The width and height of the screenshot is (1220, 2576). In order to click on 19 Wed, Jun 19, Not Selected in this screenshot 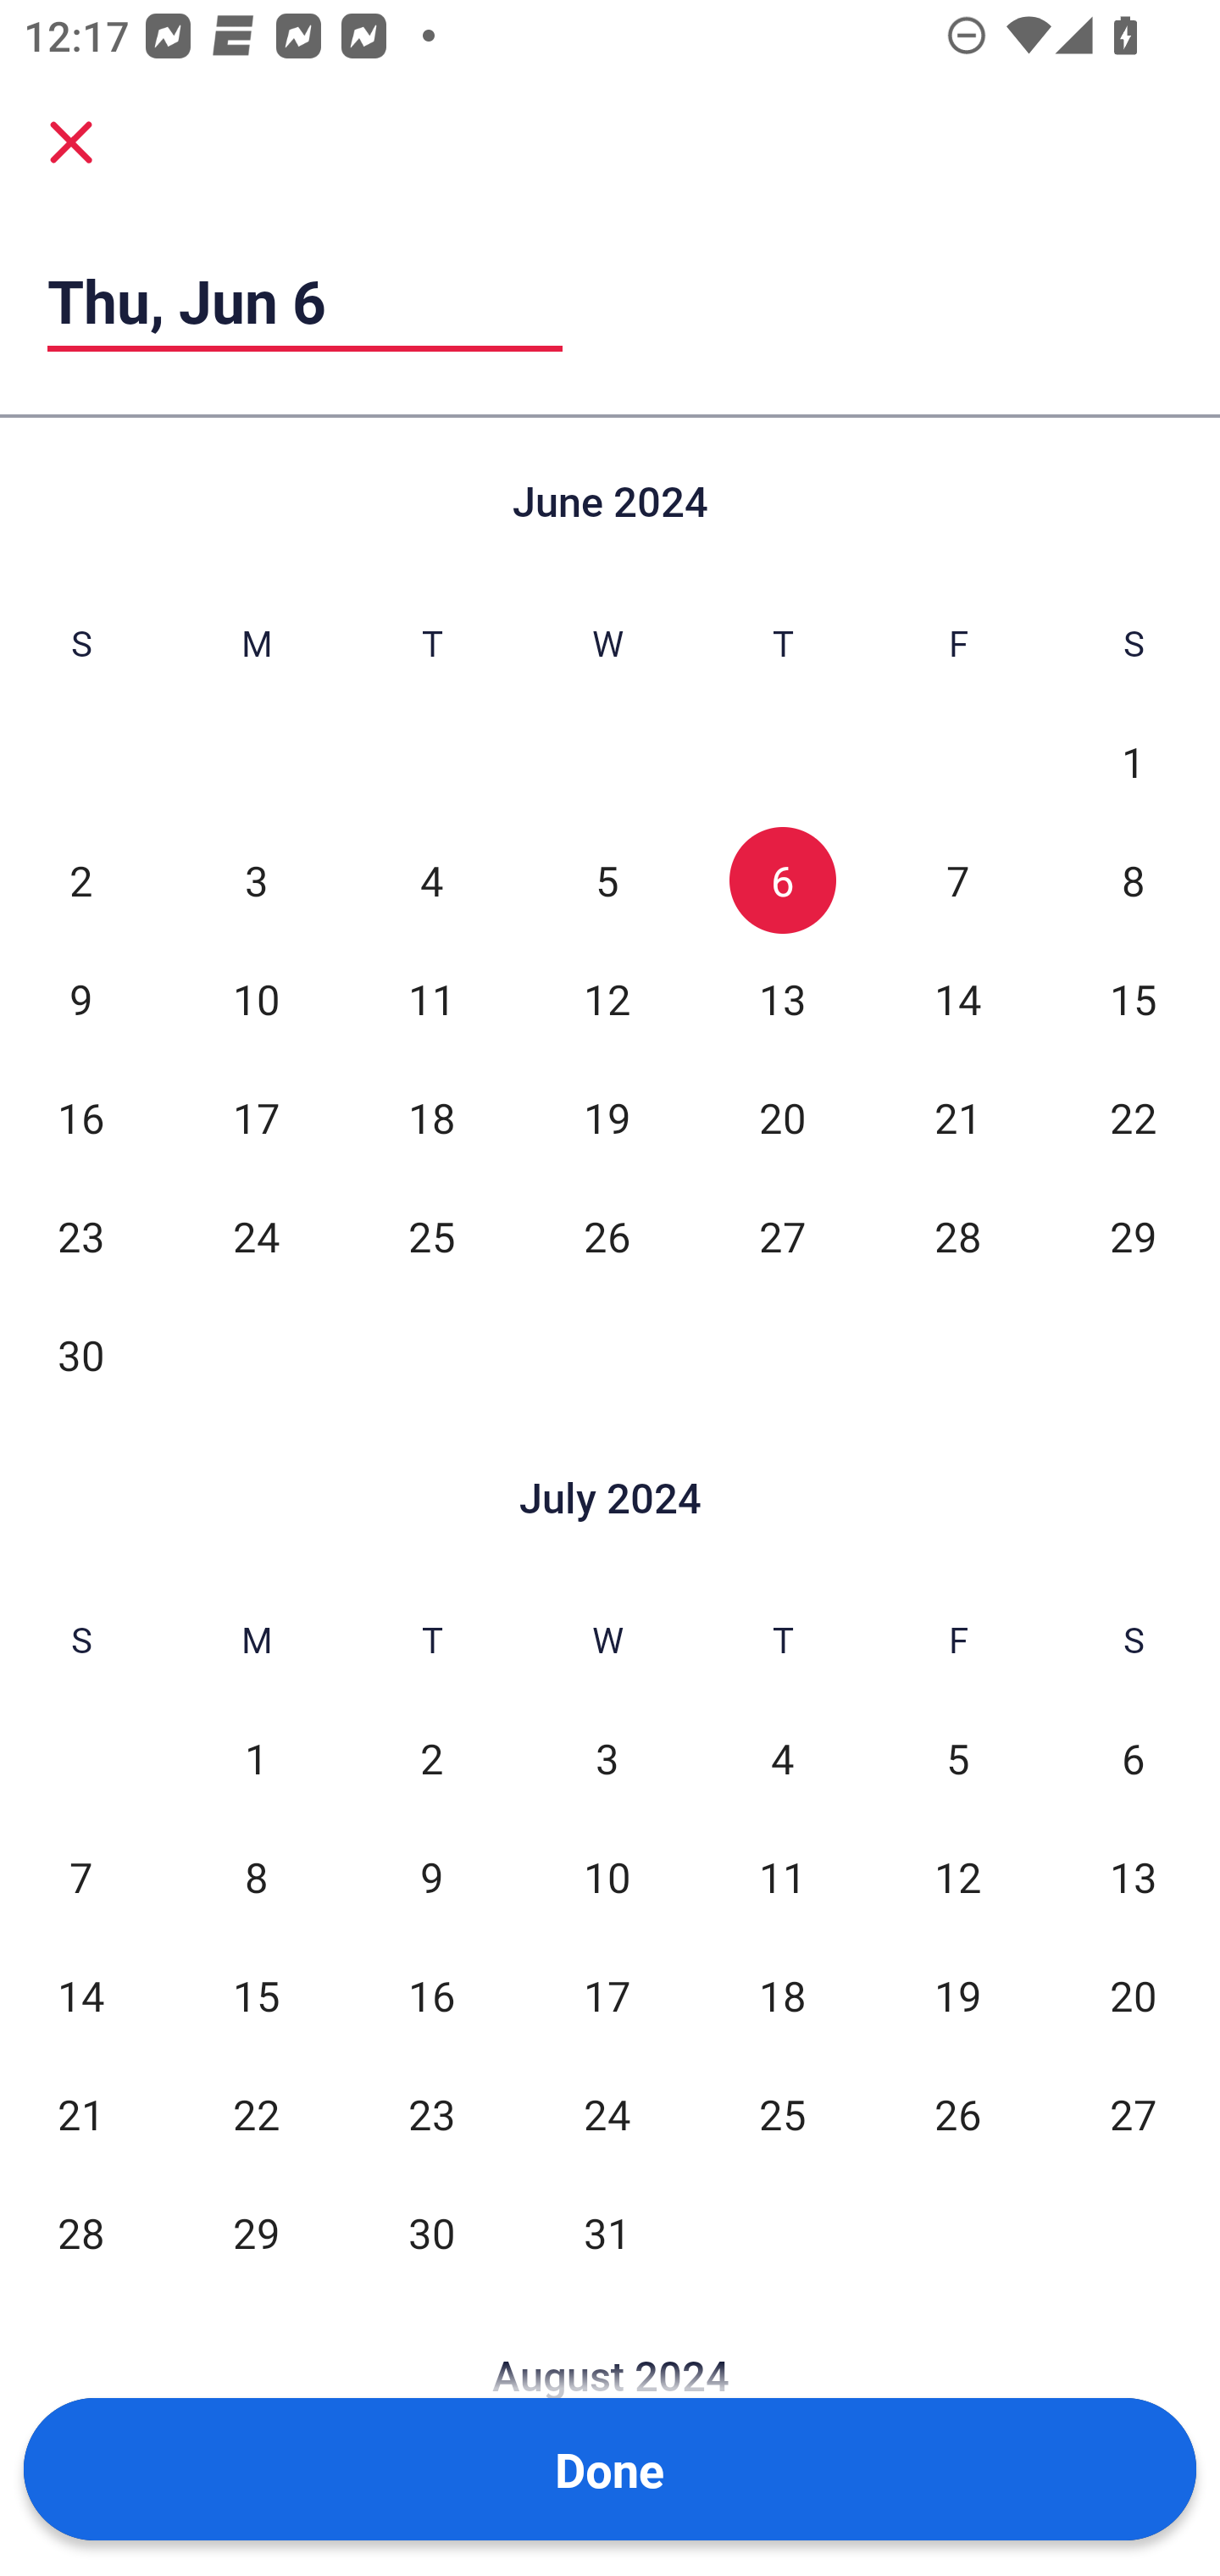, I will do `click(607, 1118)`.